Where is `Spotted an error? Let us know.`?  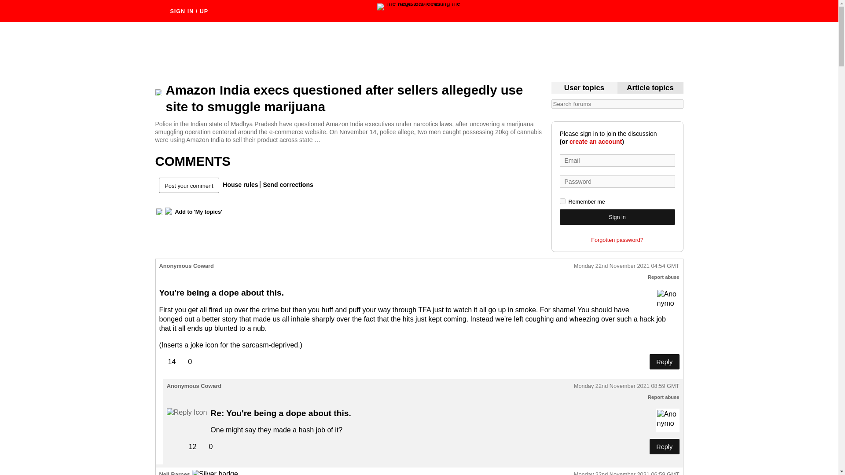 Spotted an error? Let us know. is located at coordinates (286, 184).